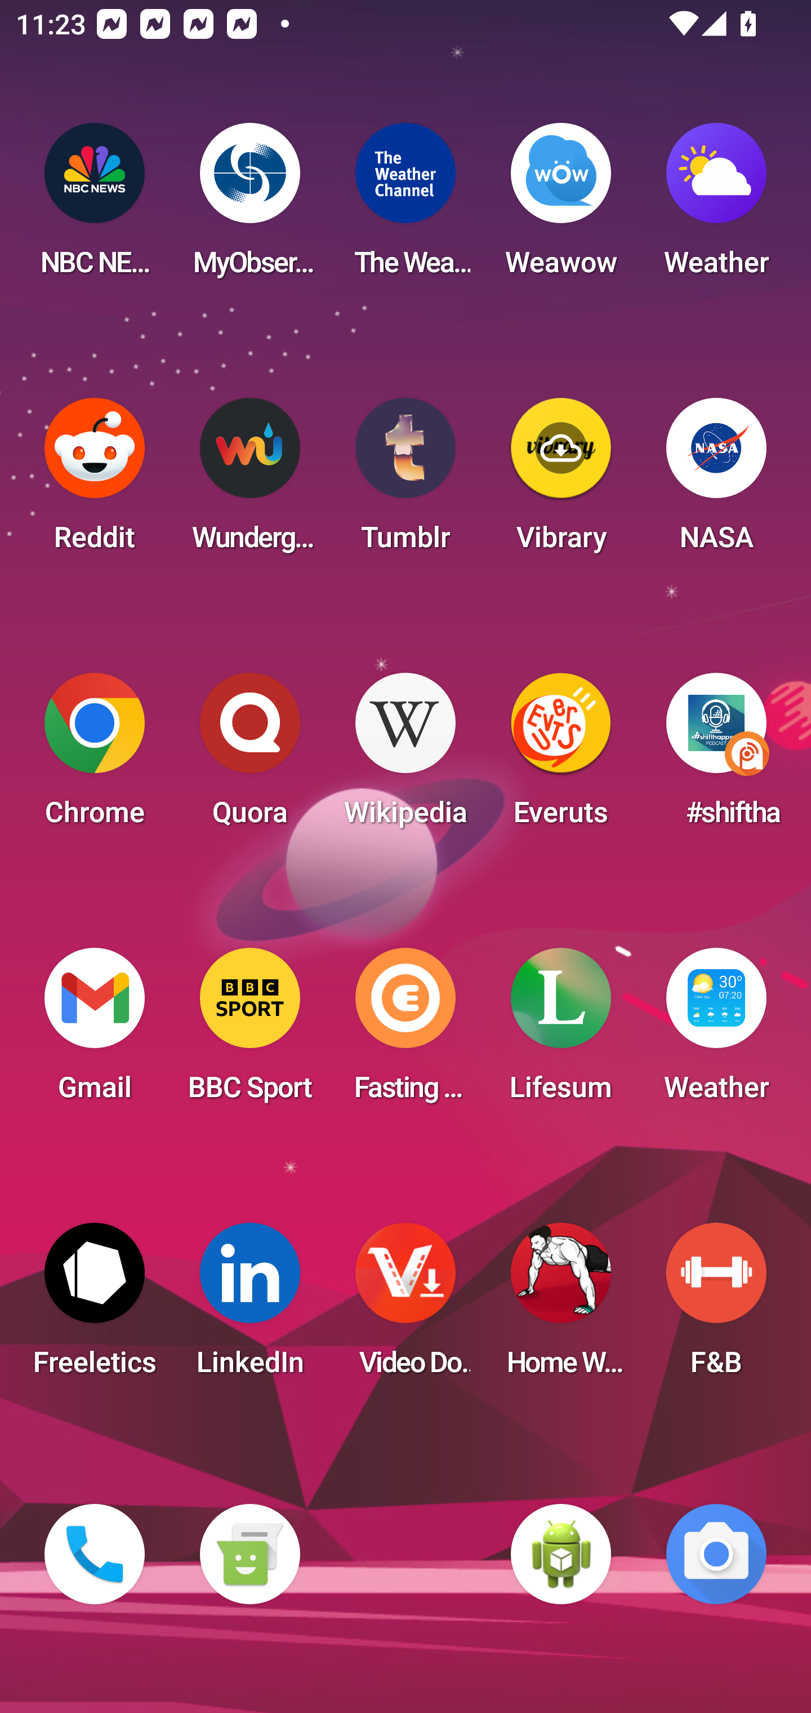 Image resolution: width=811 pixels, height=1713 pixels. Describe the element at coordinates (716, 1554) in the screenshot. I see `Camera` at that location.